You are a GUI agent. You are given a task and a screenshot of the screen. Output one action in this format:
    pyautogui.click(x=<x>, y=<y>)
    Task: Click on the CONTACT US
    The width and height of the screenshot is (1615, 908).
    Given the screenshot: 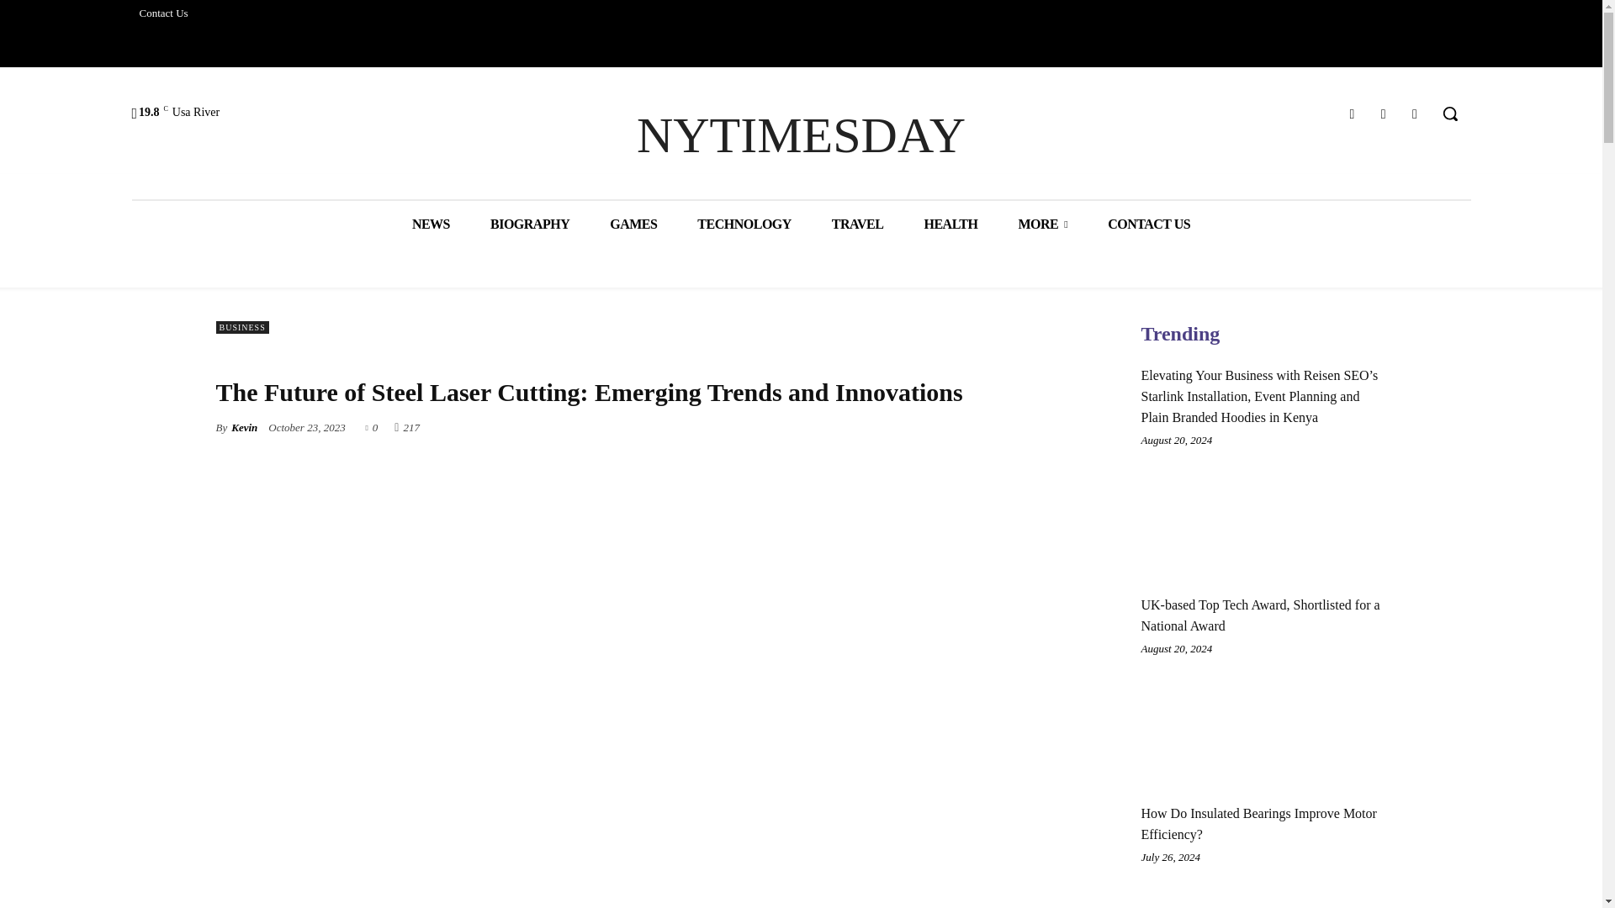 What is the action you would take?
    pyautogui.click(x=1148, y=224)
    